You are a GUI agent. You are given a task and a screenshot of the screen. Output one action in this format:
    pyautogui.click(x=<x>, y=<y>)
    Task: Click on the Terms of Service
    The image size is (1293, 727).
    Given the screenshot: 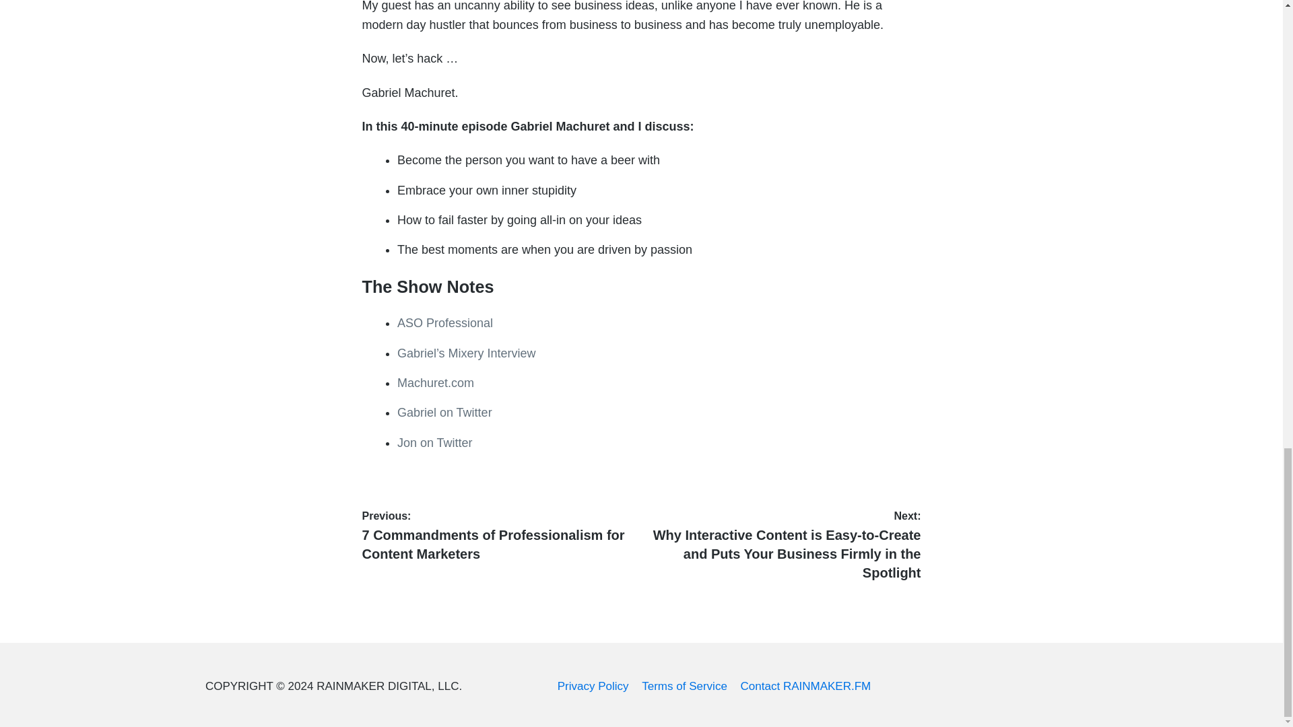 What is the action you would take?
    pyautogui.click(x=684, y=686)
    